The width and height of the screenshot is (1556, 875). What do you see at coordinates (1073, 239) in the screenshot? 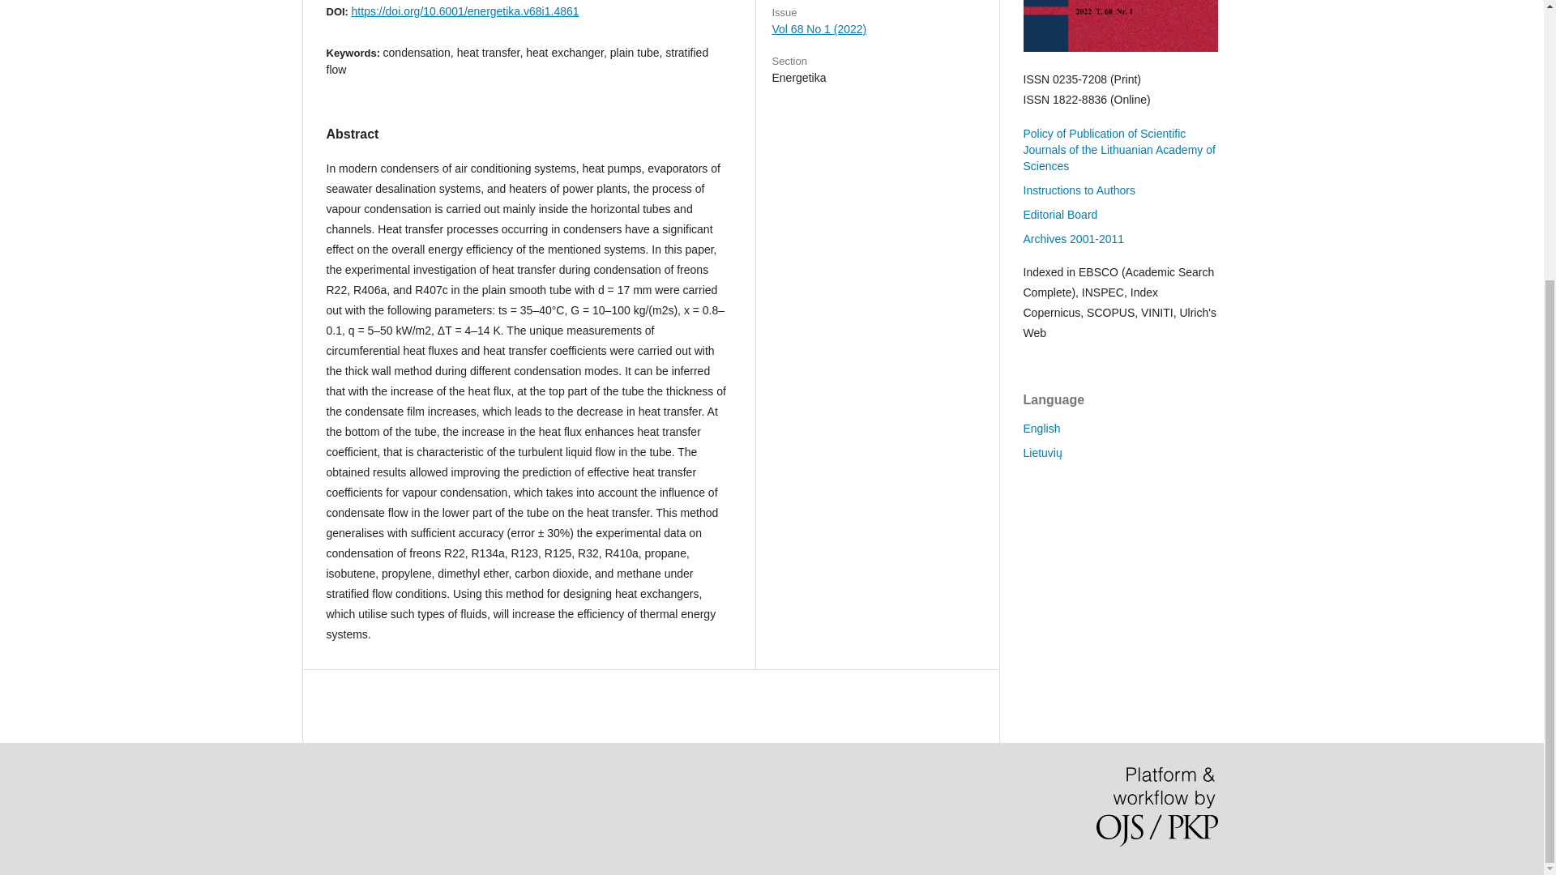
I see `Archives 2001-2011` at bounding box center [1073, 239].